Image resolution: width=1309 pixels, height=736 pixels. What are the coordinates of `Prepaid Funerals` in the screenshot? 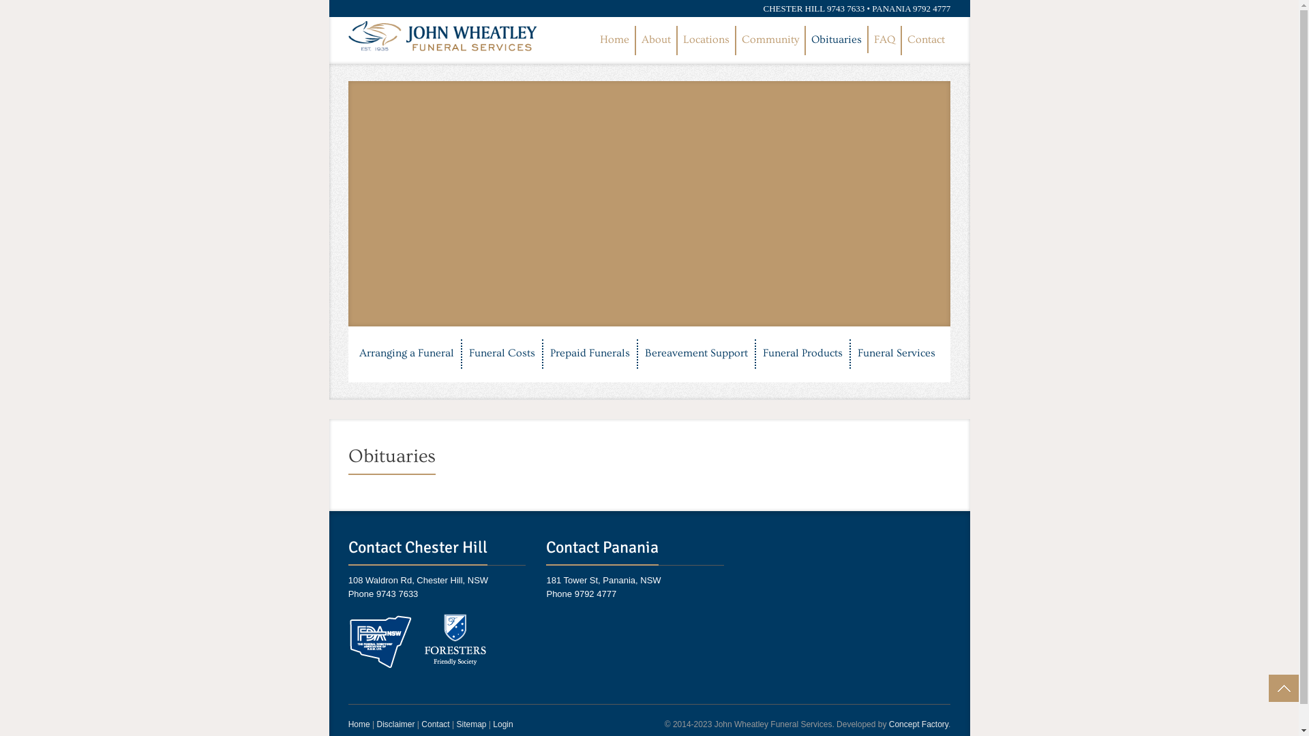 It's located at (590, 354).